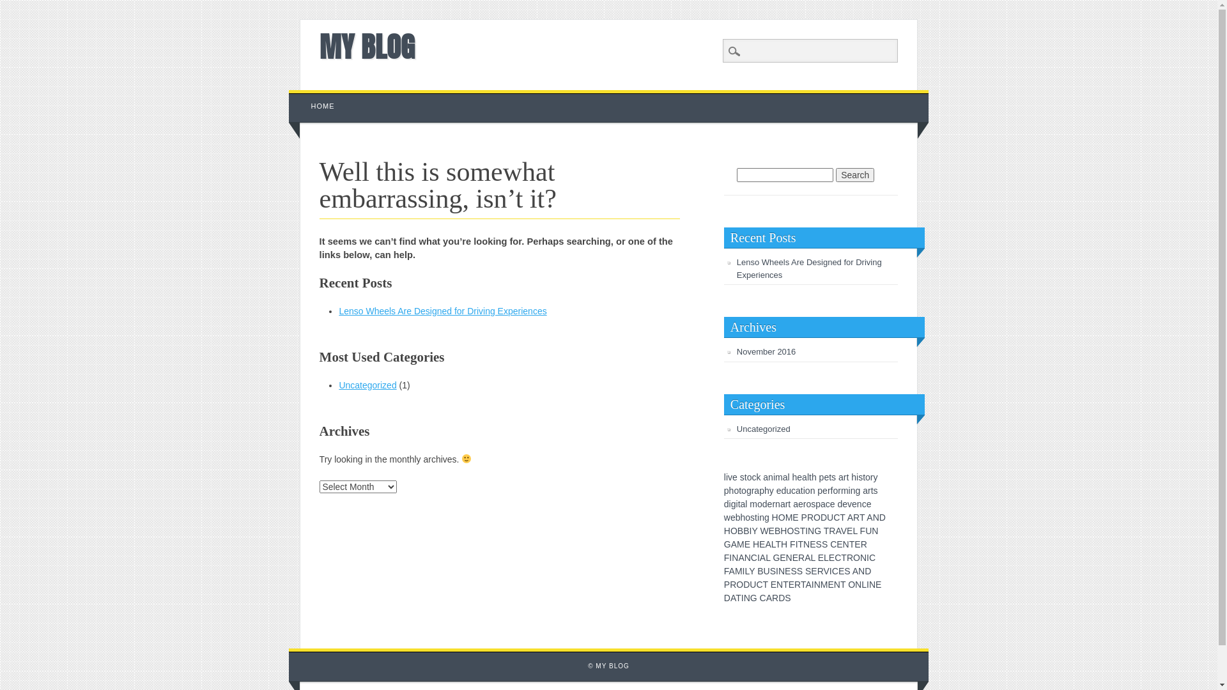 The height and width of the screenshot is (690, 1227). What do you see at coordinates (862, 517) in the screenshot?
I see `T` at bounding box center [862, 517].